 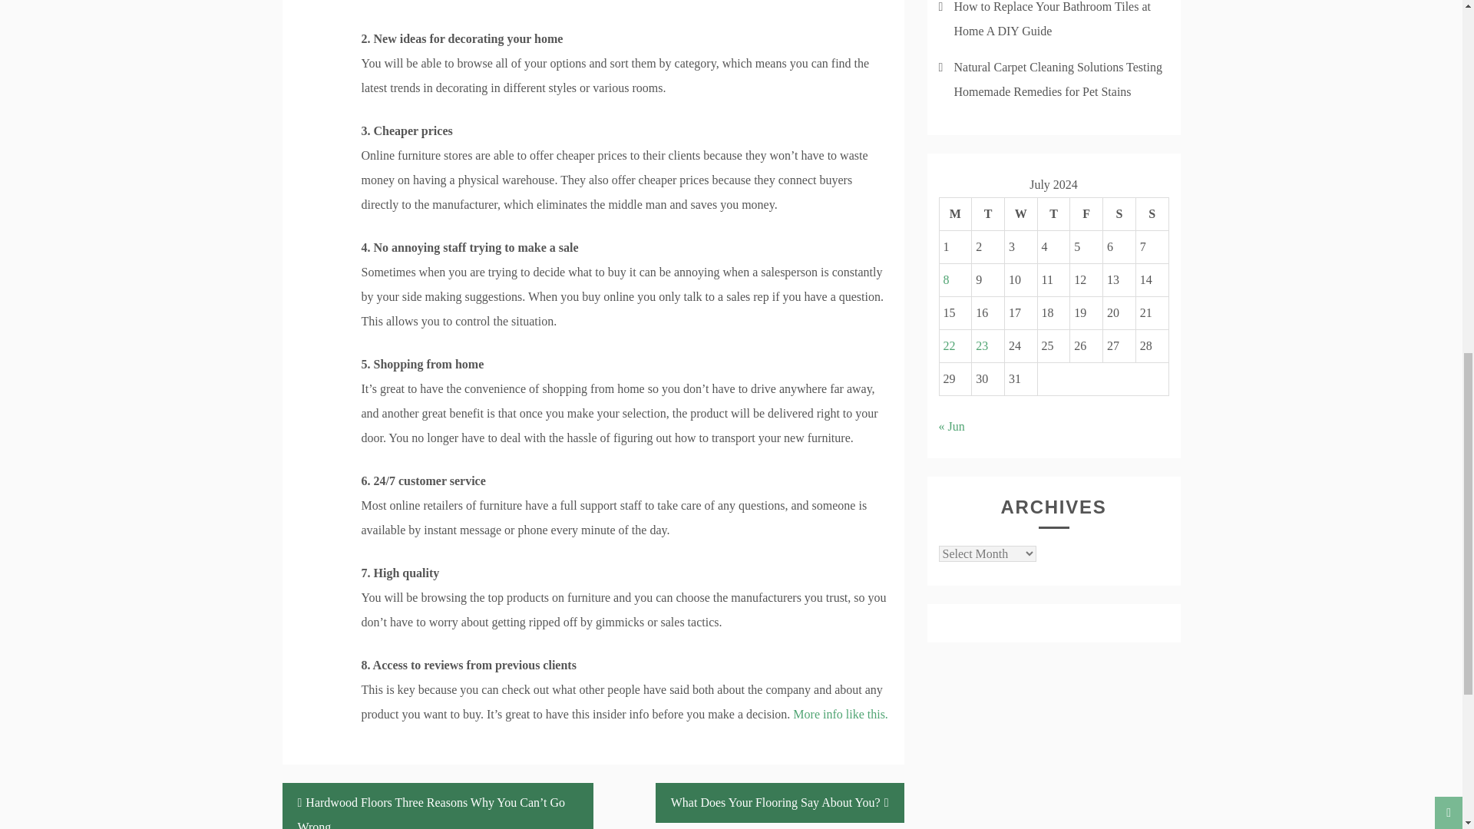 I want to click on Tuesday, so click(x=988, y=215).